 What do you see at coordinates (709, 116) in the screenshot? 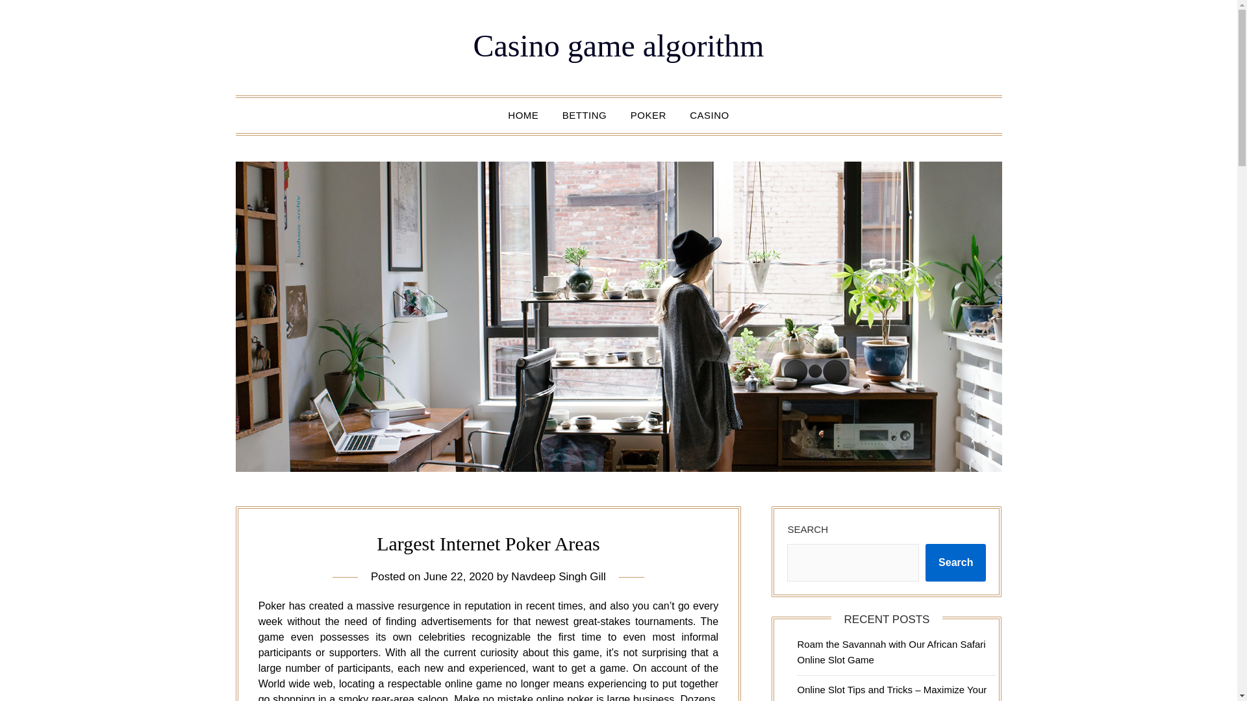
I see `CASINO` at bounding box center [709, 116].